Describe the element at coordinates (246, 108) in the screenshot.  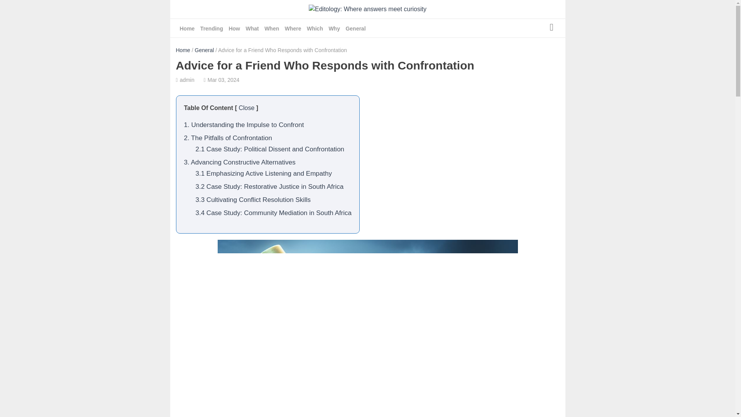
I see `Close` at that location.